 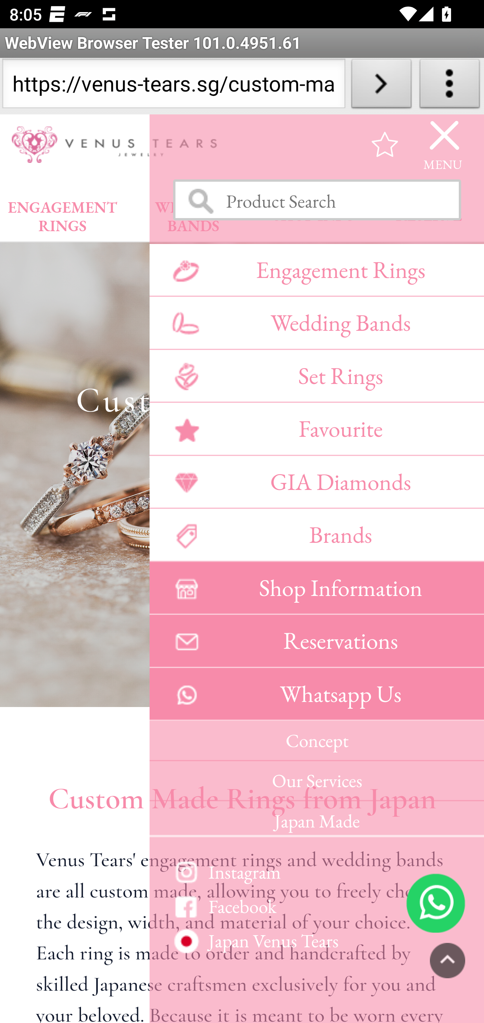 I want to click on MENU, so click(x=443, y=144).